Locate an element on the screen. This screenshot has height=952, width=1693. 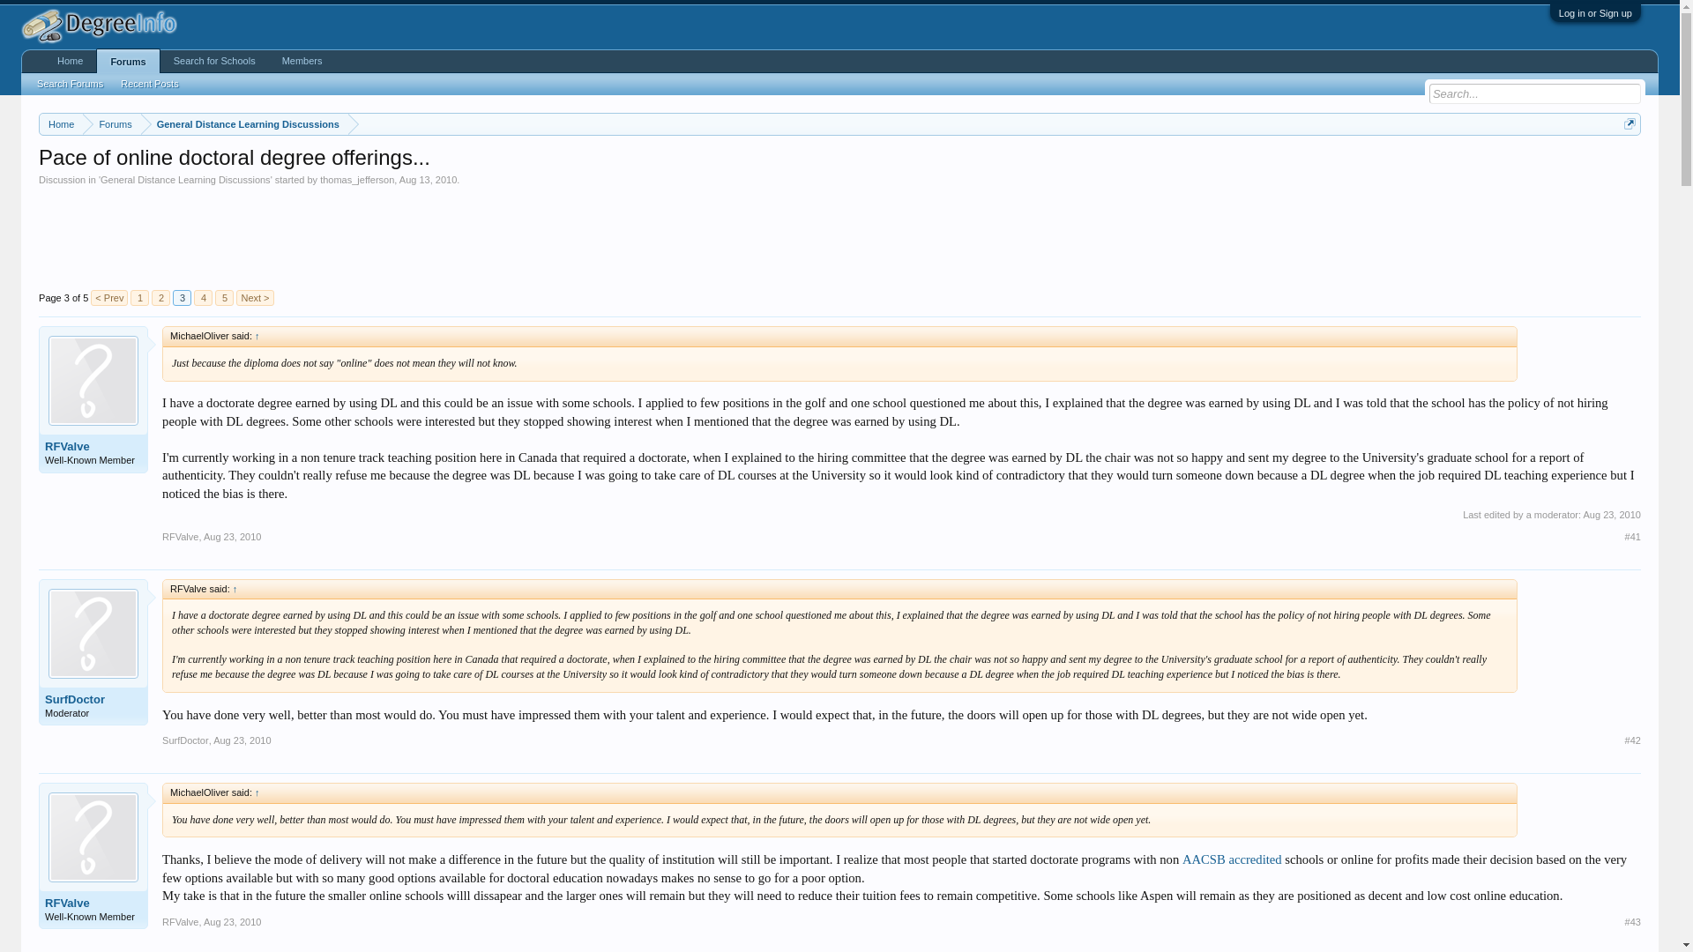
2 is located at coordinates (160, 298).